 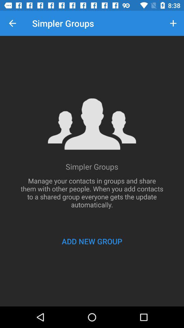 I want to click on select the item next to the simpler groups item, so click(x=12, y=23).